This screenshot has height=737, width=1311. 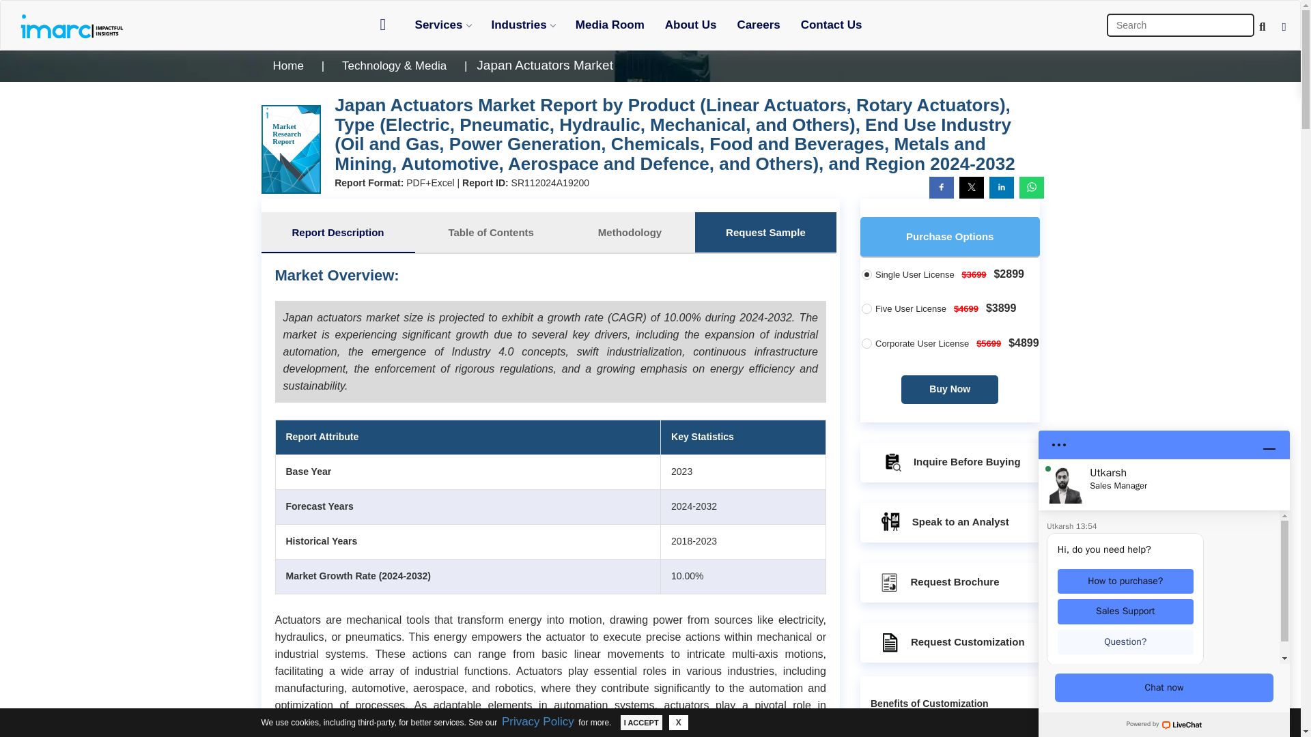 I want to click on Media Room, so click(x=609, y=25).